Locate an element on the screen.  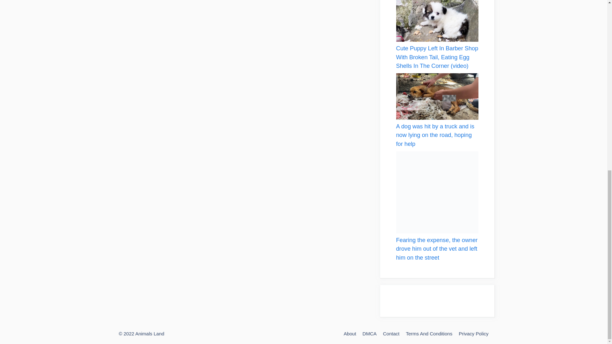
Privacy Policy is located at coordinates (473, 333).